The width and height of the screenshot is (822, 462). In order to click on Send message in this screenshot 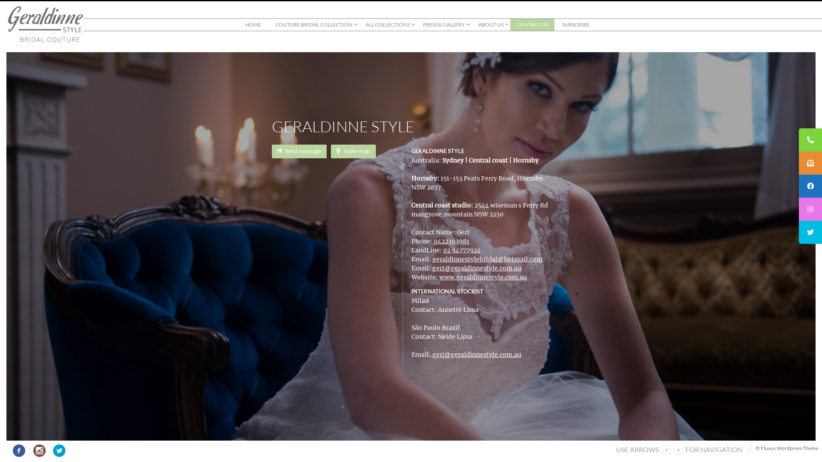, I will do `click(299, 151)`.